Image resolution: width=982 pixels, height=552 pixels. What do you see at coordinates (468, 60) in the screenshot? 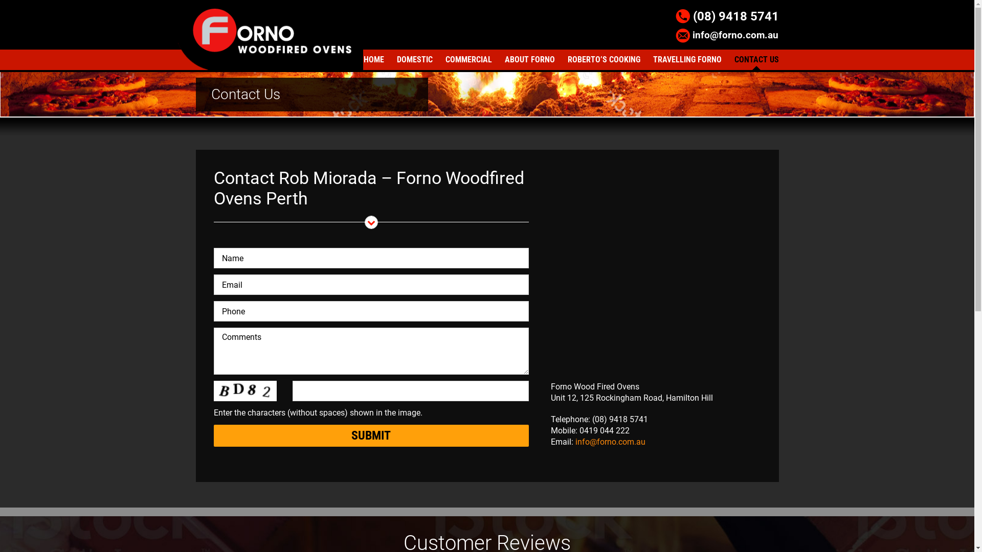
I see `COMMERCIAL` at bounding box center [468, 60].